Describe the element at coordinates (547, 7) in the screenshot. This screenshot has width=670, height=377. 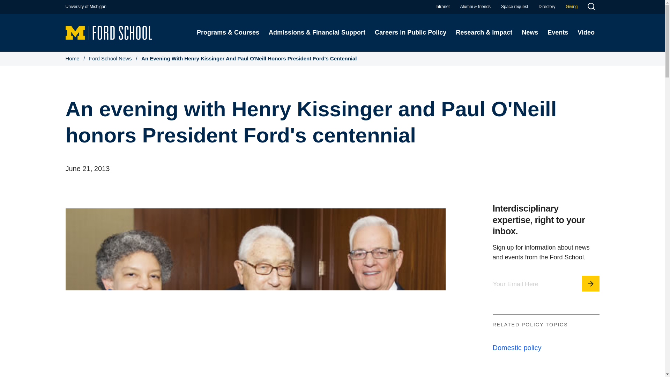
I see `Directory` at that location.